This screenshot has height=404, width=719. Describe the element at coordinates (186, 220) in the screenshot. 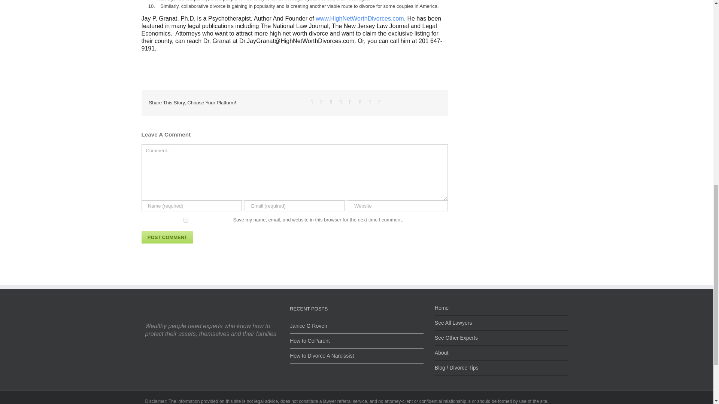

I see `yes` at that location.